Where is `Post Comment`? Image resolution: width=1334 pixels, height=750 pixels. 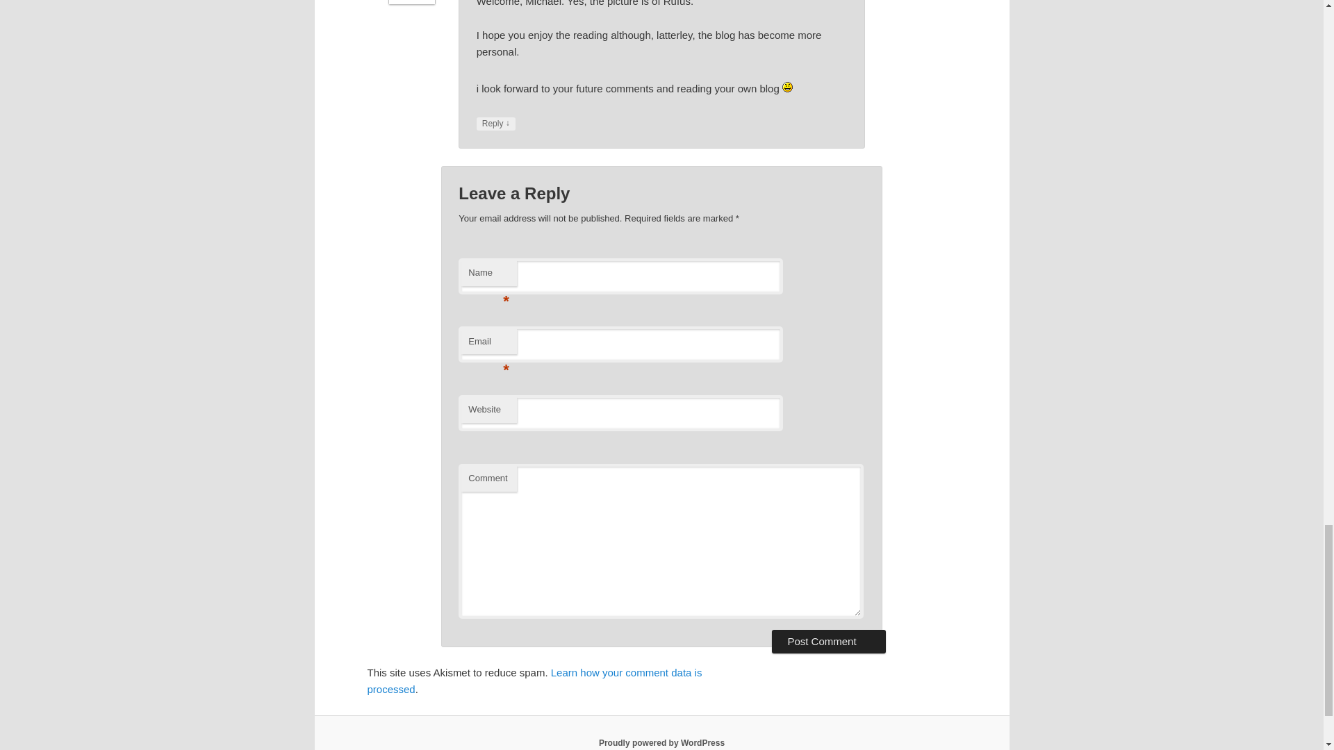 Post Comment is located at coordinates (828, 642).